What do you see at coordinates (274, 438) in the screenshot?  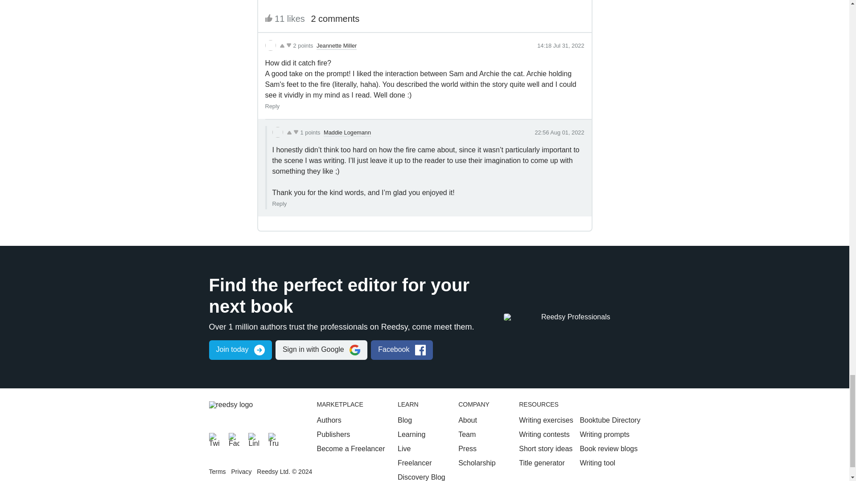 I see `Trustpilot` at bounding box center [274, 438].